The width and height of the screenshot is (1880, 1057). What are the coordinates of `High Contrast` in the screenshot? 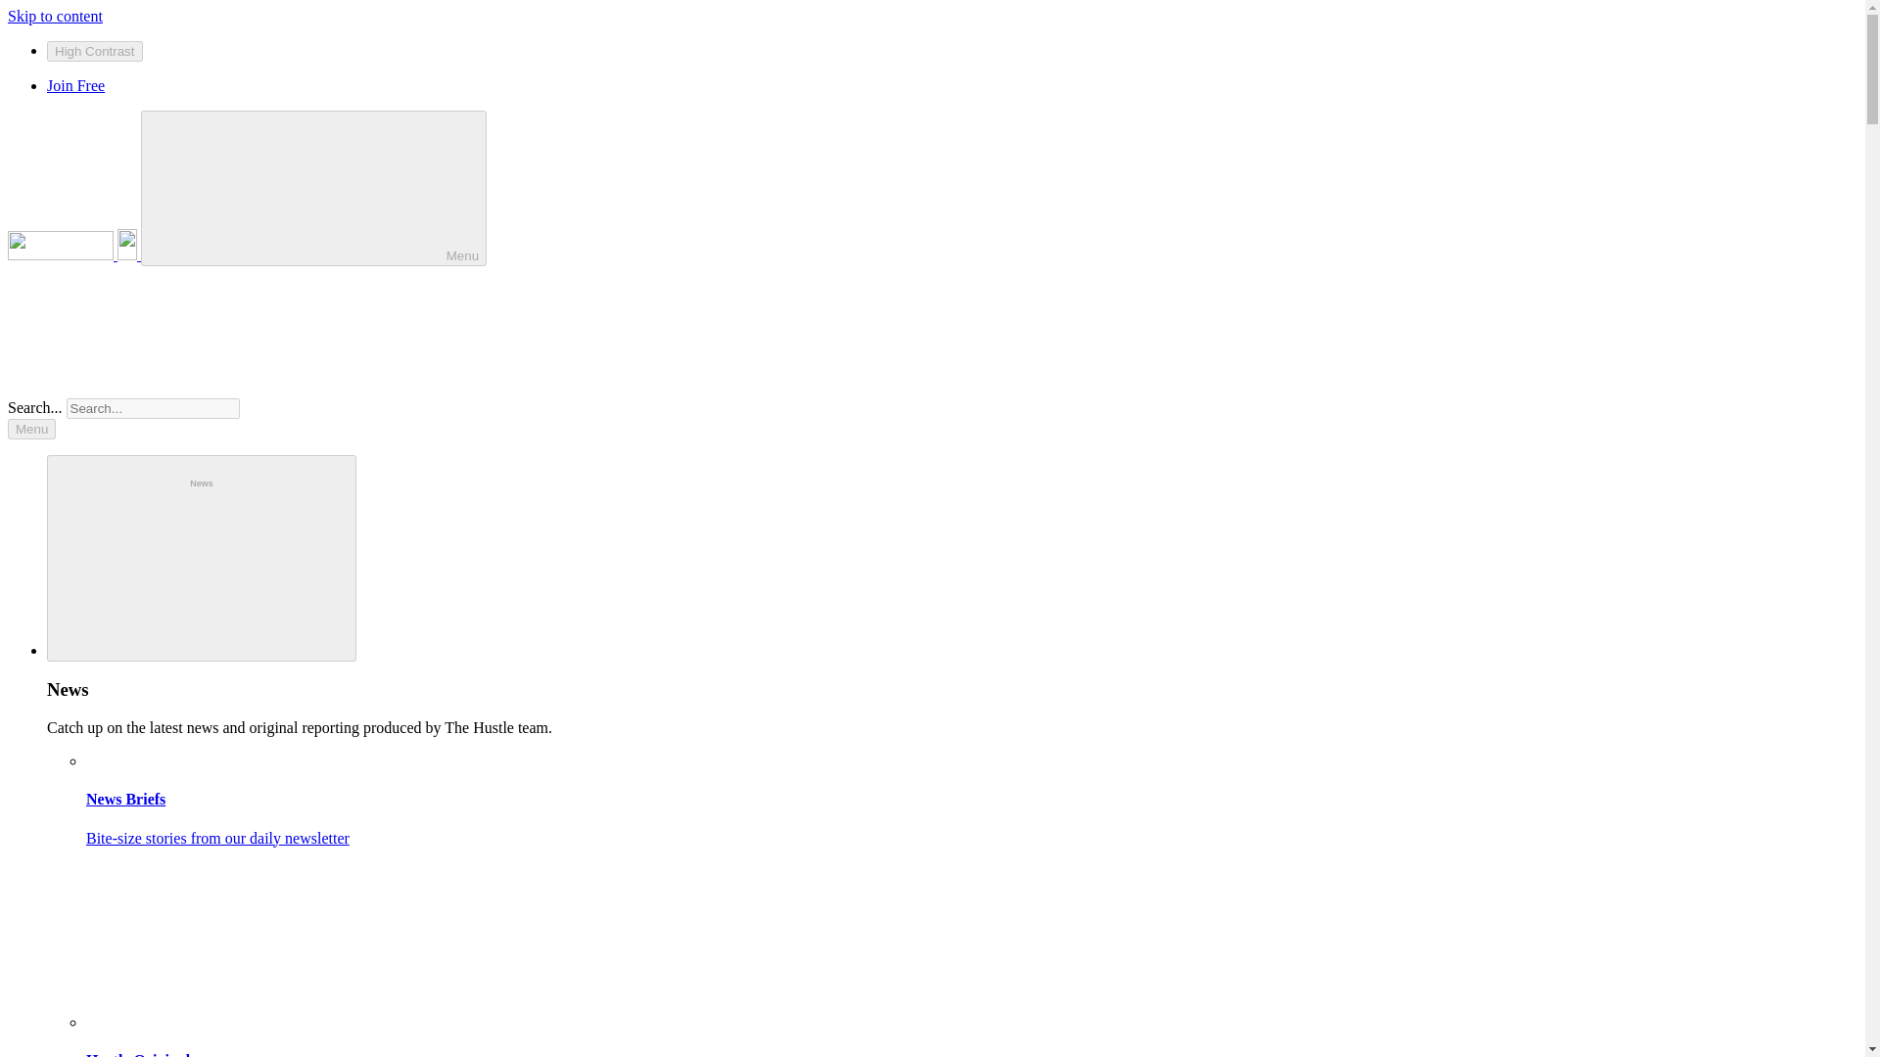 It's located at (94, 51).